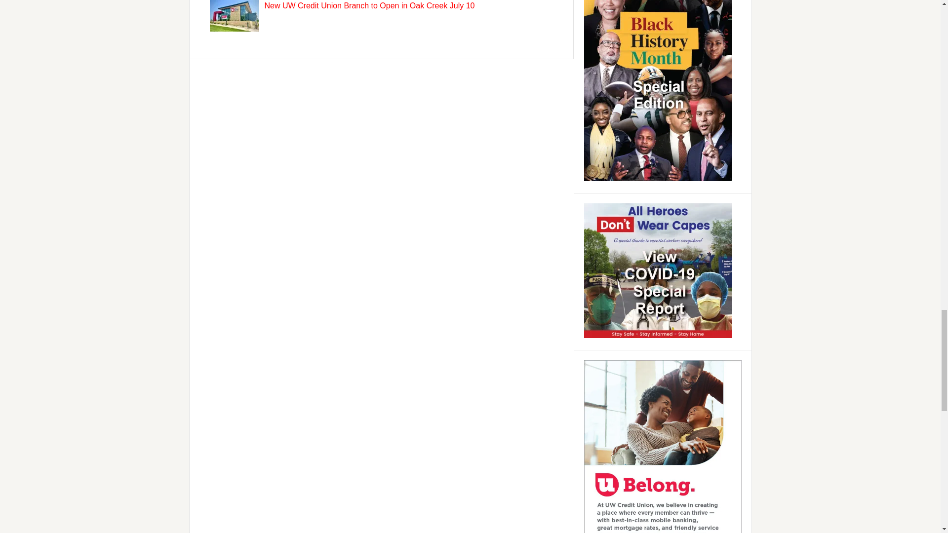 The image size is (948, 533). What do you see at coordinates (369, 6) in the screenshot?
I see `New UW Credit Union Branch to Open in Oak Creek July 10` at bounding box center [369, 6].